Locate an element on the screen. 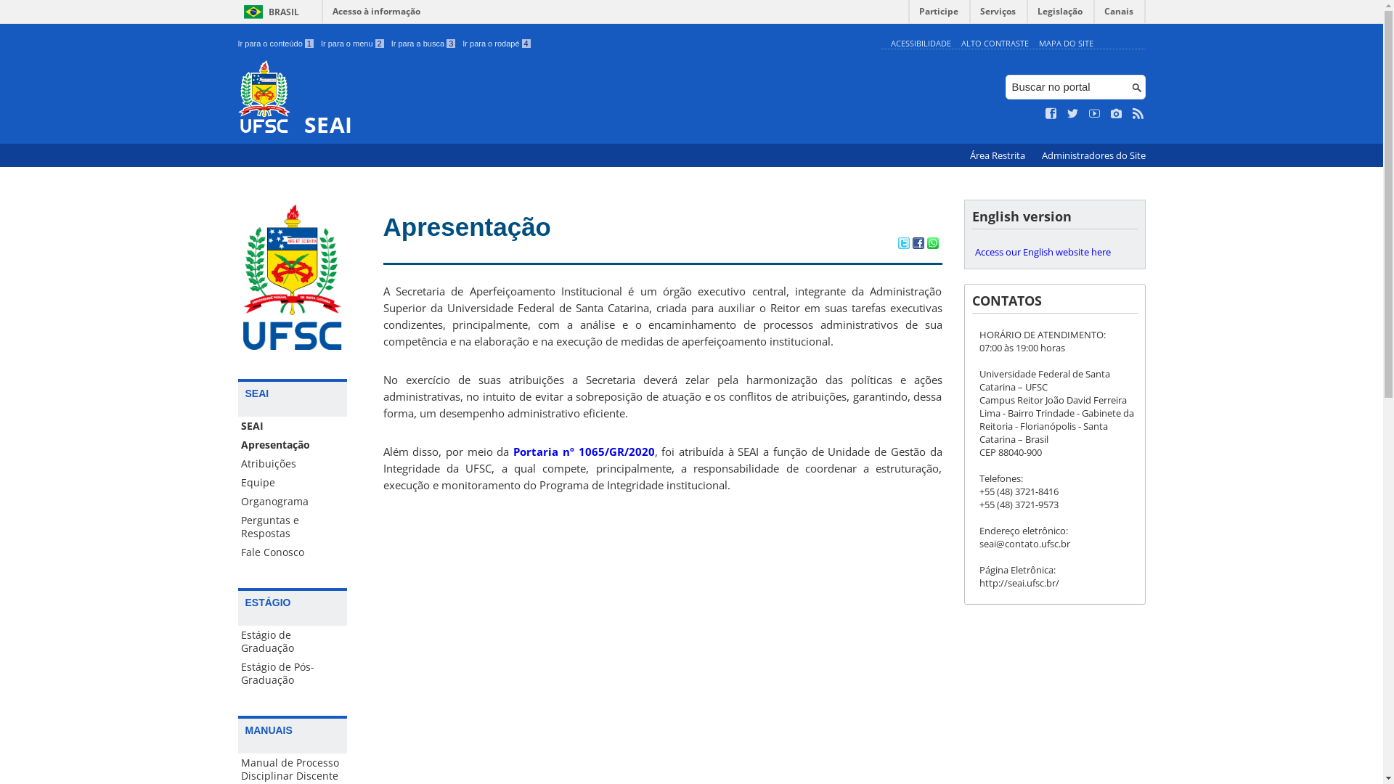 The height and width of the screenshot is (784, 1394). SEAI is located at coordinates (556, 99).